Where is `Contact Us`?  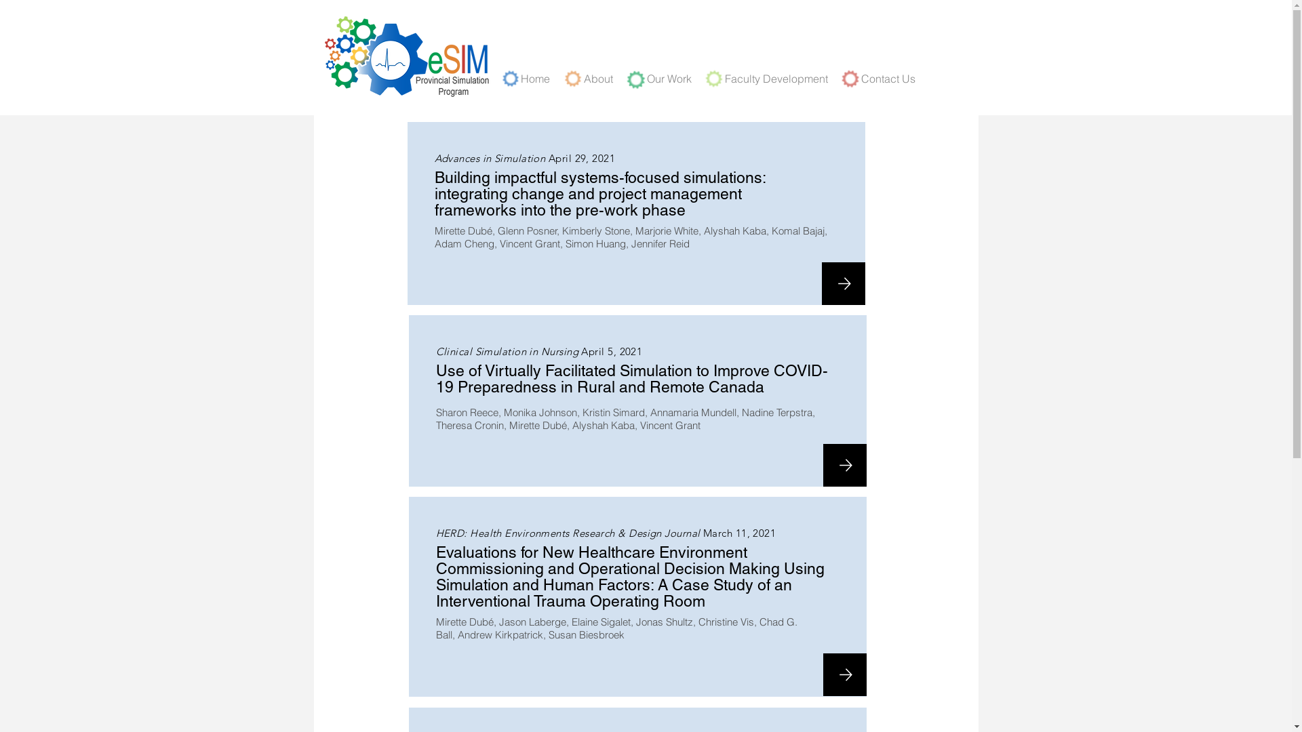 Contact Us is located at coordinates (894, 77).